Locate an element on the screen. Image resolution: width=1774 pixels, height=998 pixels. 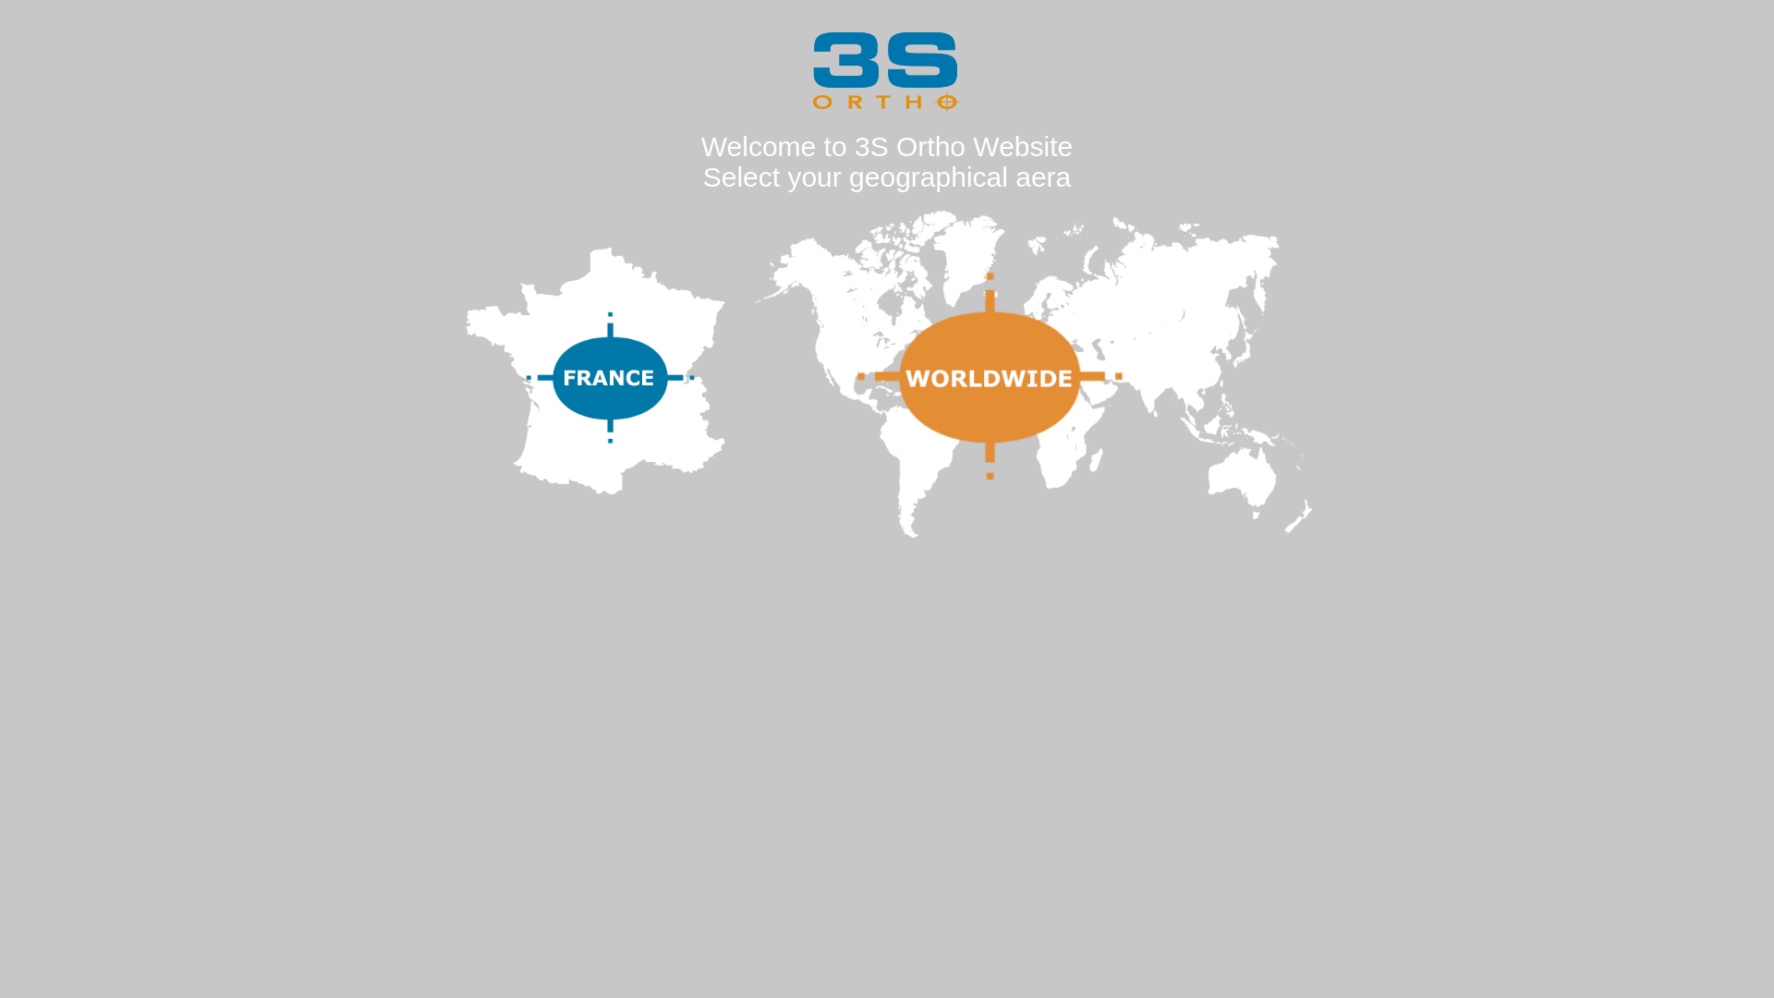
France is located at coordinates (595, 371).